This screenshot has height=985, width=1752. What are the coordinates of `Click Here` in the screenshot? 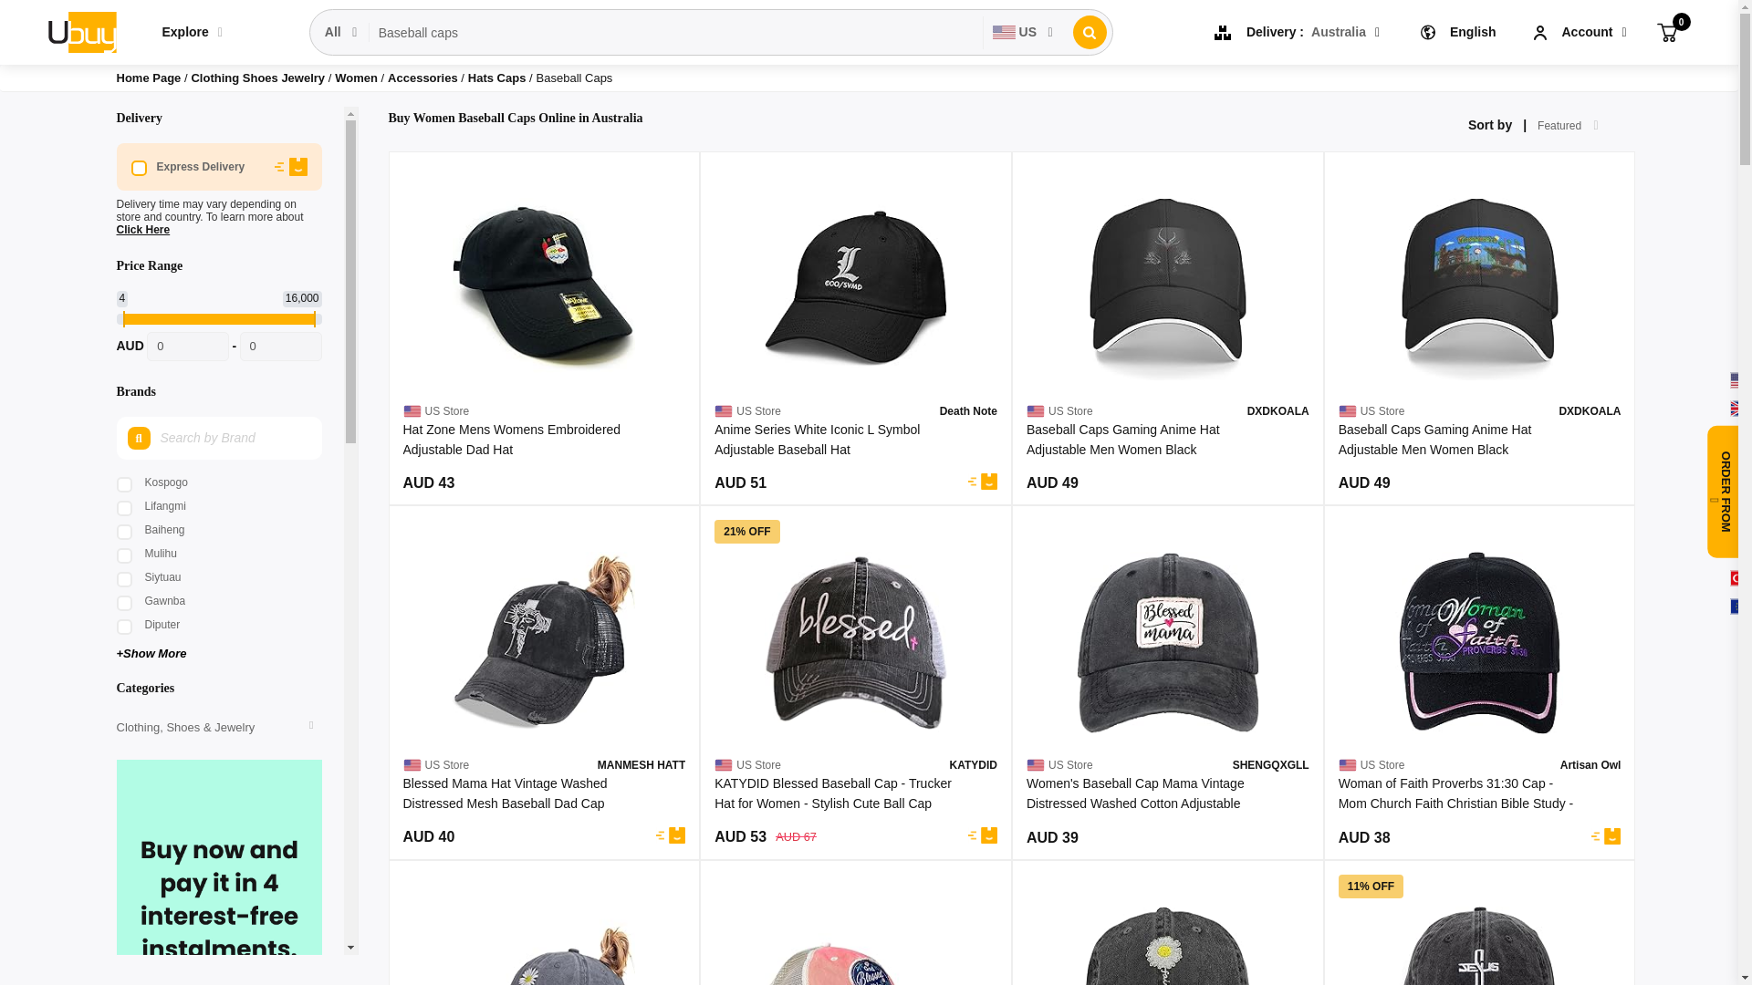 It's located at (143, 230).